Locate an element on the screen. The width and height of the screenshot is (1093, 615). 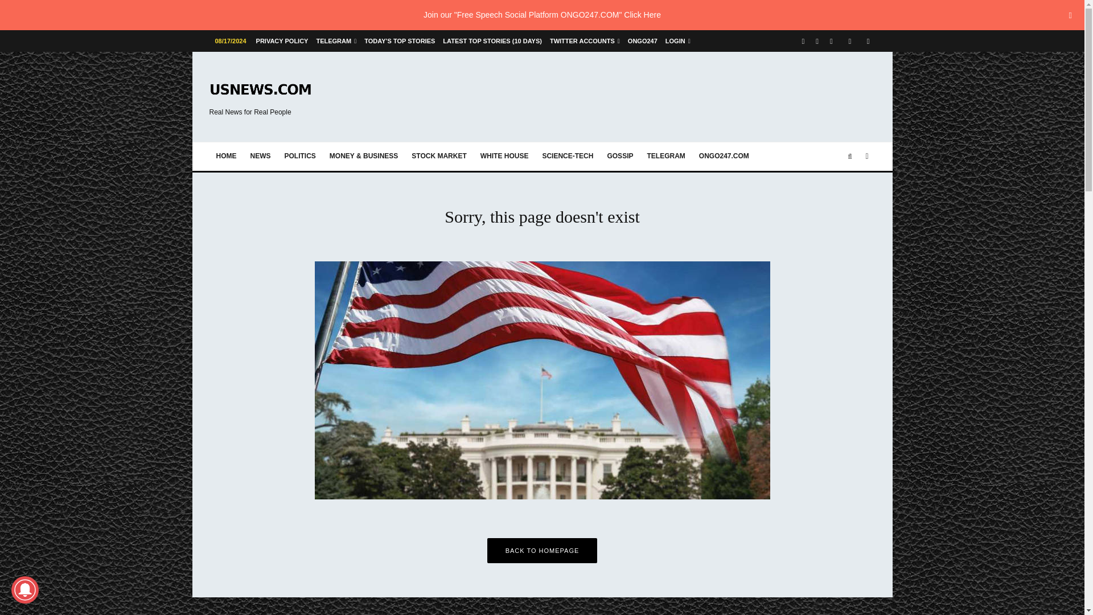
News Headlines is located at coordinates (261, 156).